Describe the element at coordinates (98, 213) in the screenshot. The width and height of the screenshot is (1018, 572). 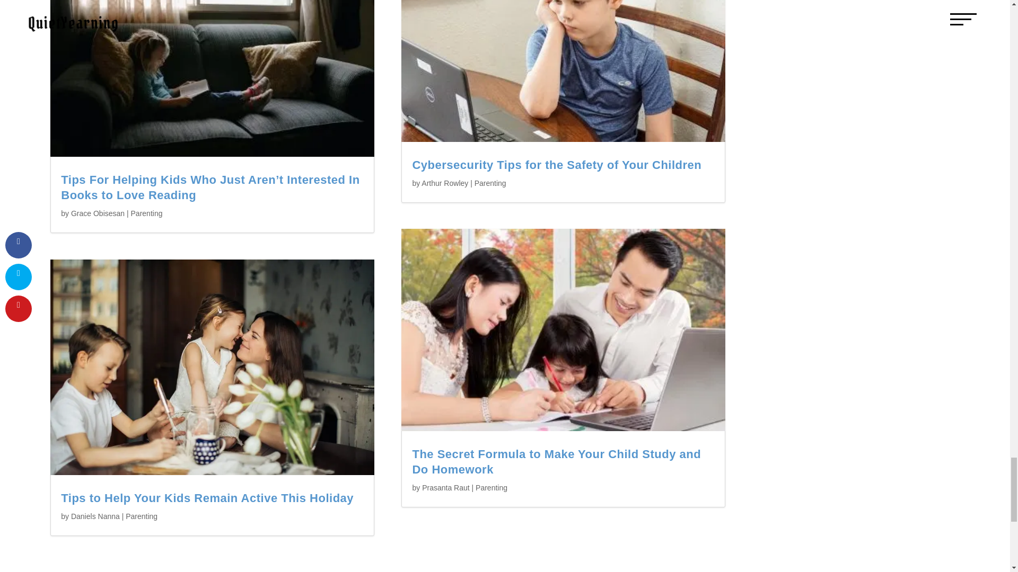
I see `Posts by Grace Obisesan` at that location.